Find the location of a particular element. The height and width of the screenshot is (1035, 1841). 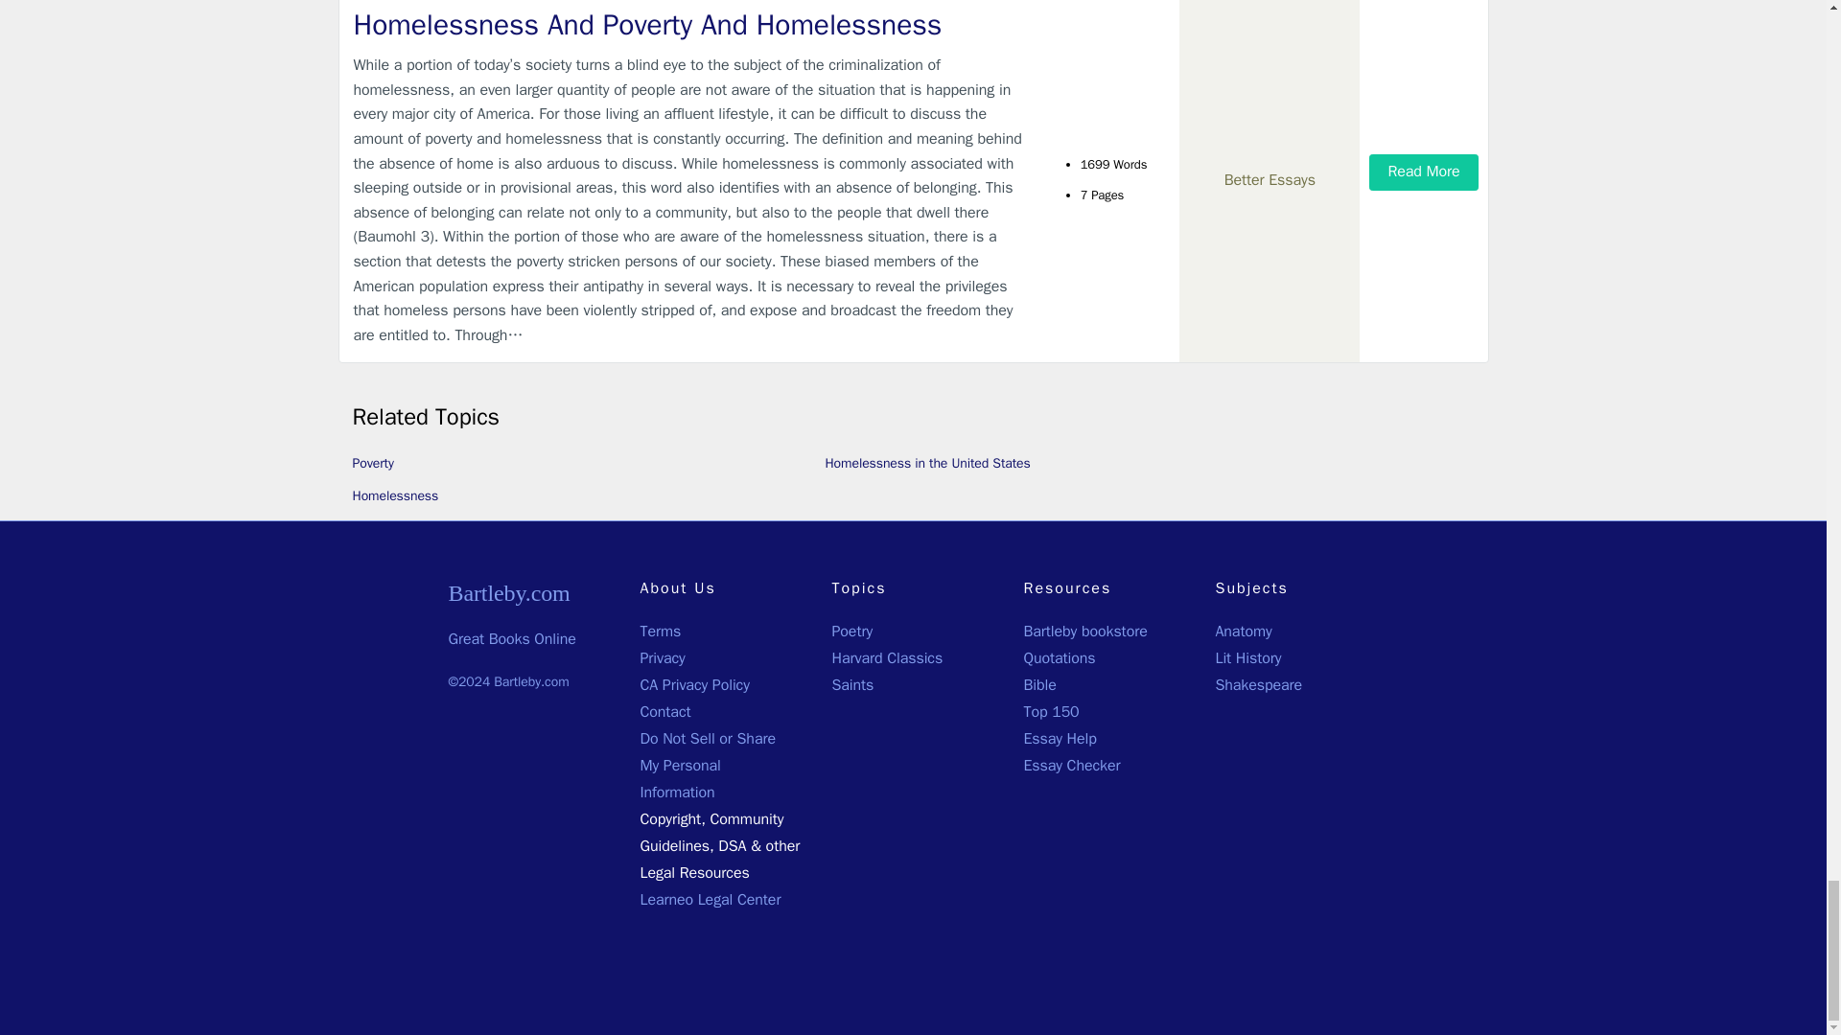

Poverty is located at coordinates (373, 464).